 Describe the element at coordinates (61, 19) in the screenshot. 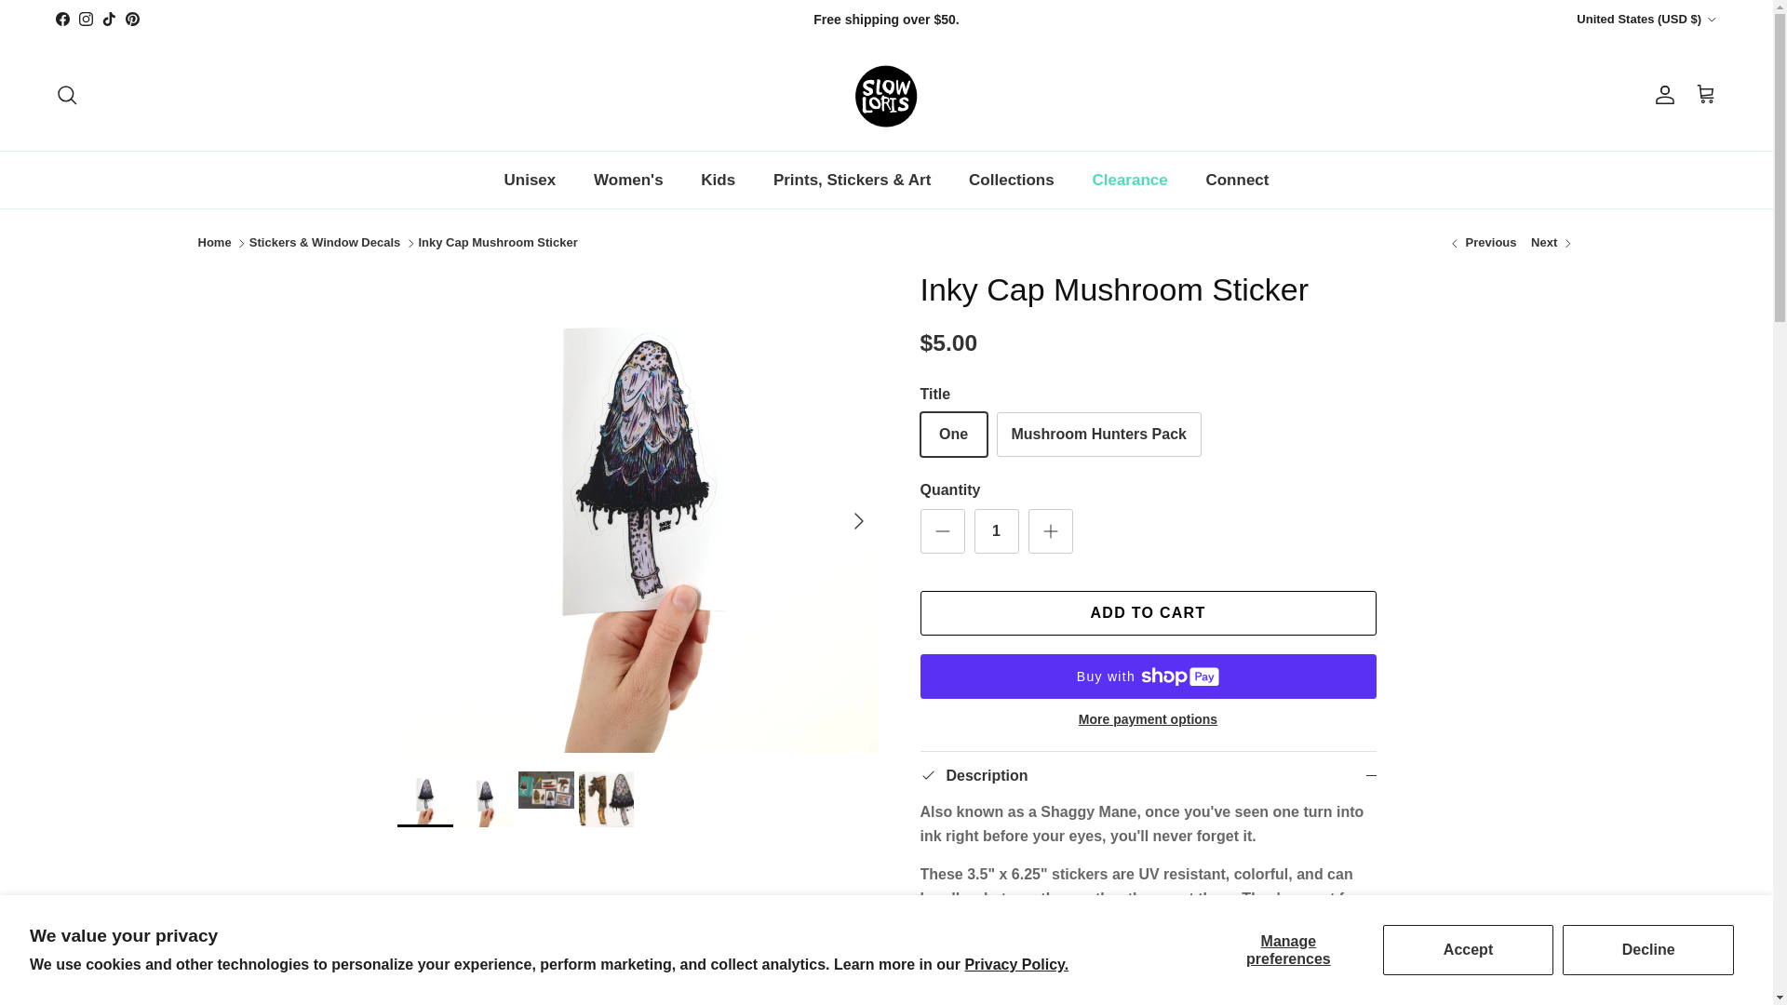

I see `Slow Loris on Facebook` at that location.